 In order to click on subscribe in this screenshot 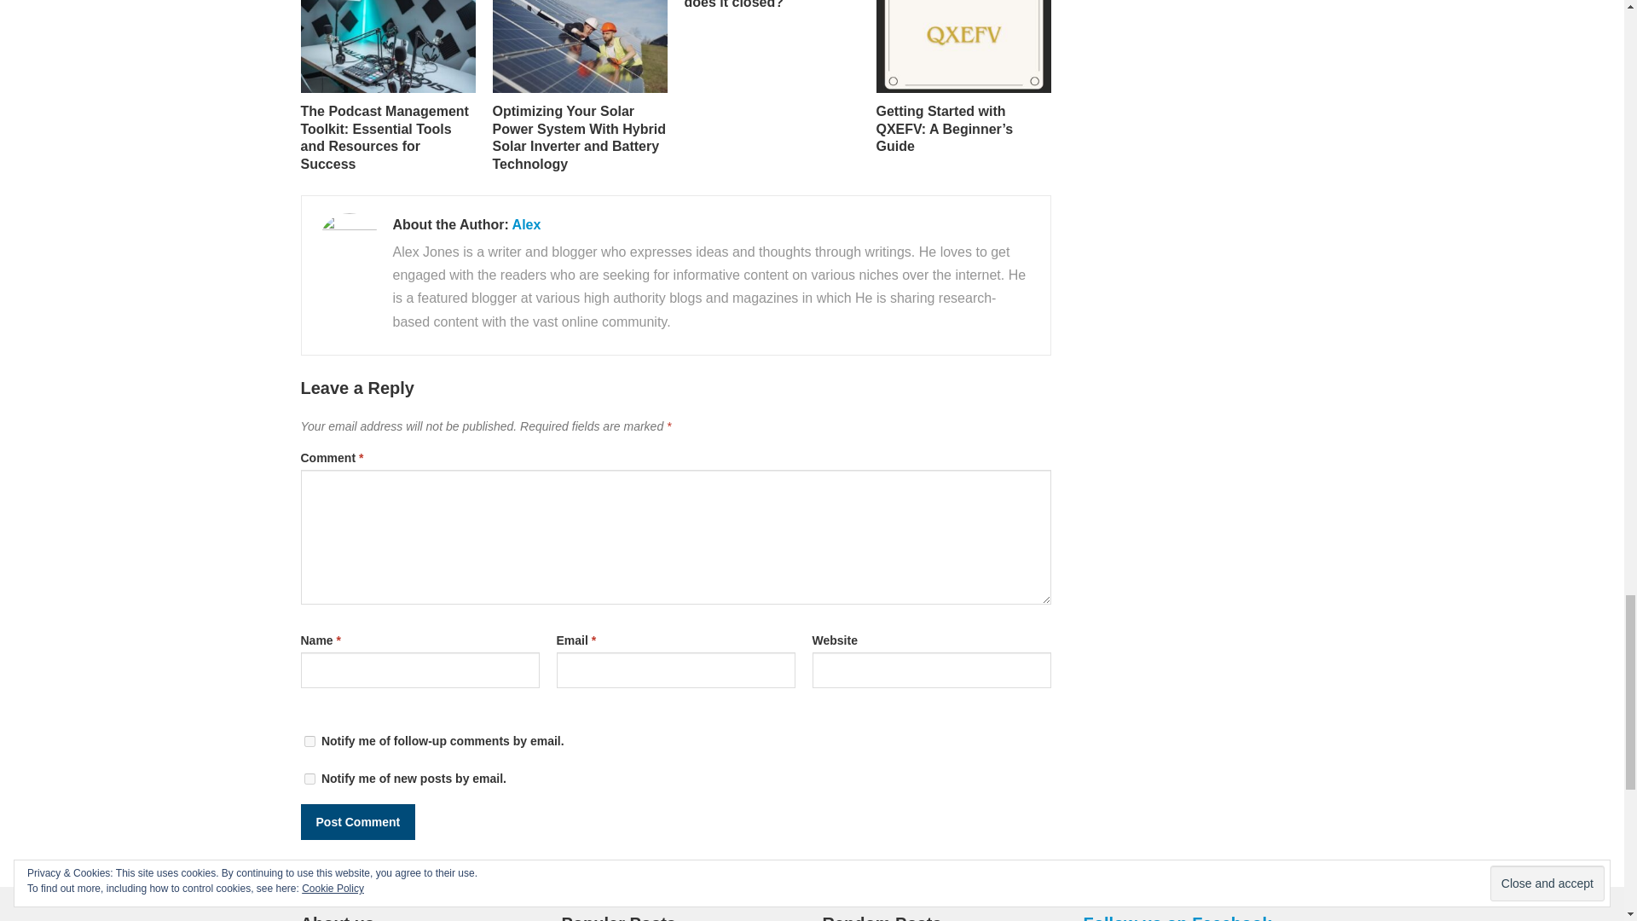, I will do `click(309, 779)`.